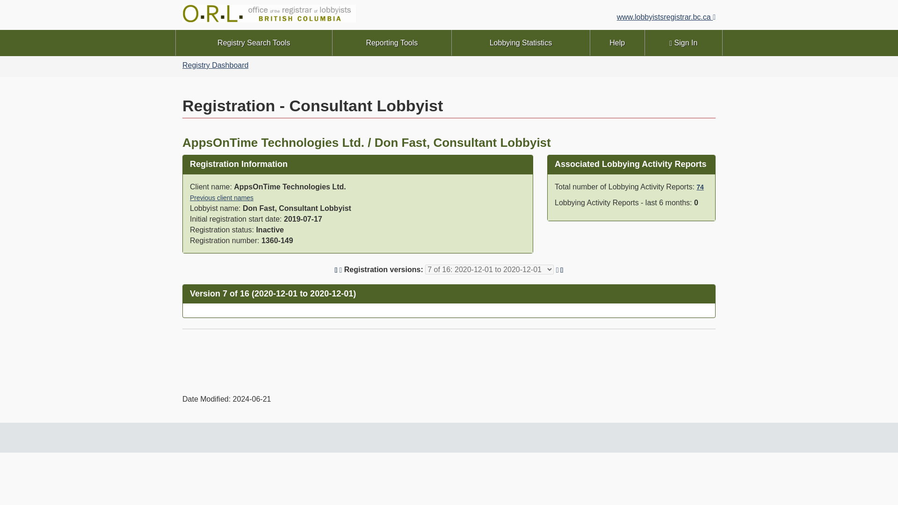  I want to click on Registry Search Tools, so click(254, 42).